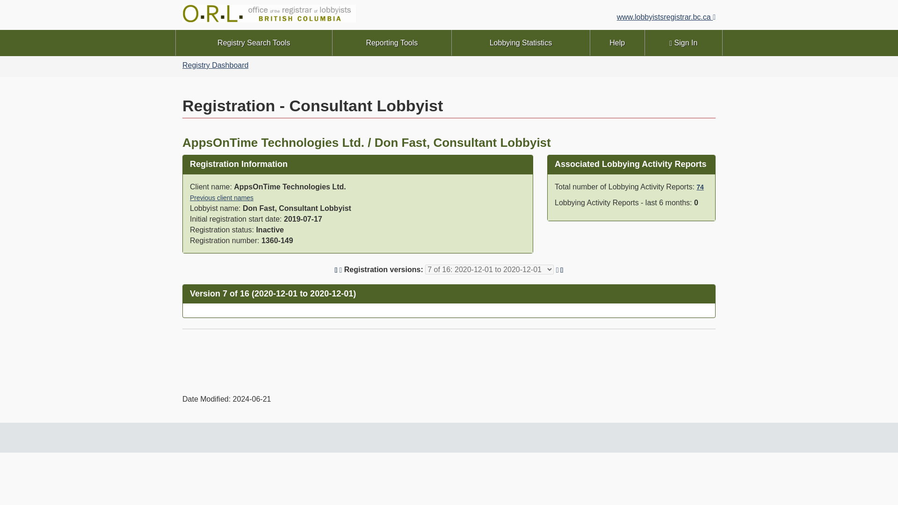  I want to click on Registry Search Tools, so click(254, 42).